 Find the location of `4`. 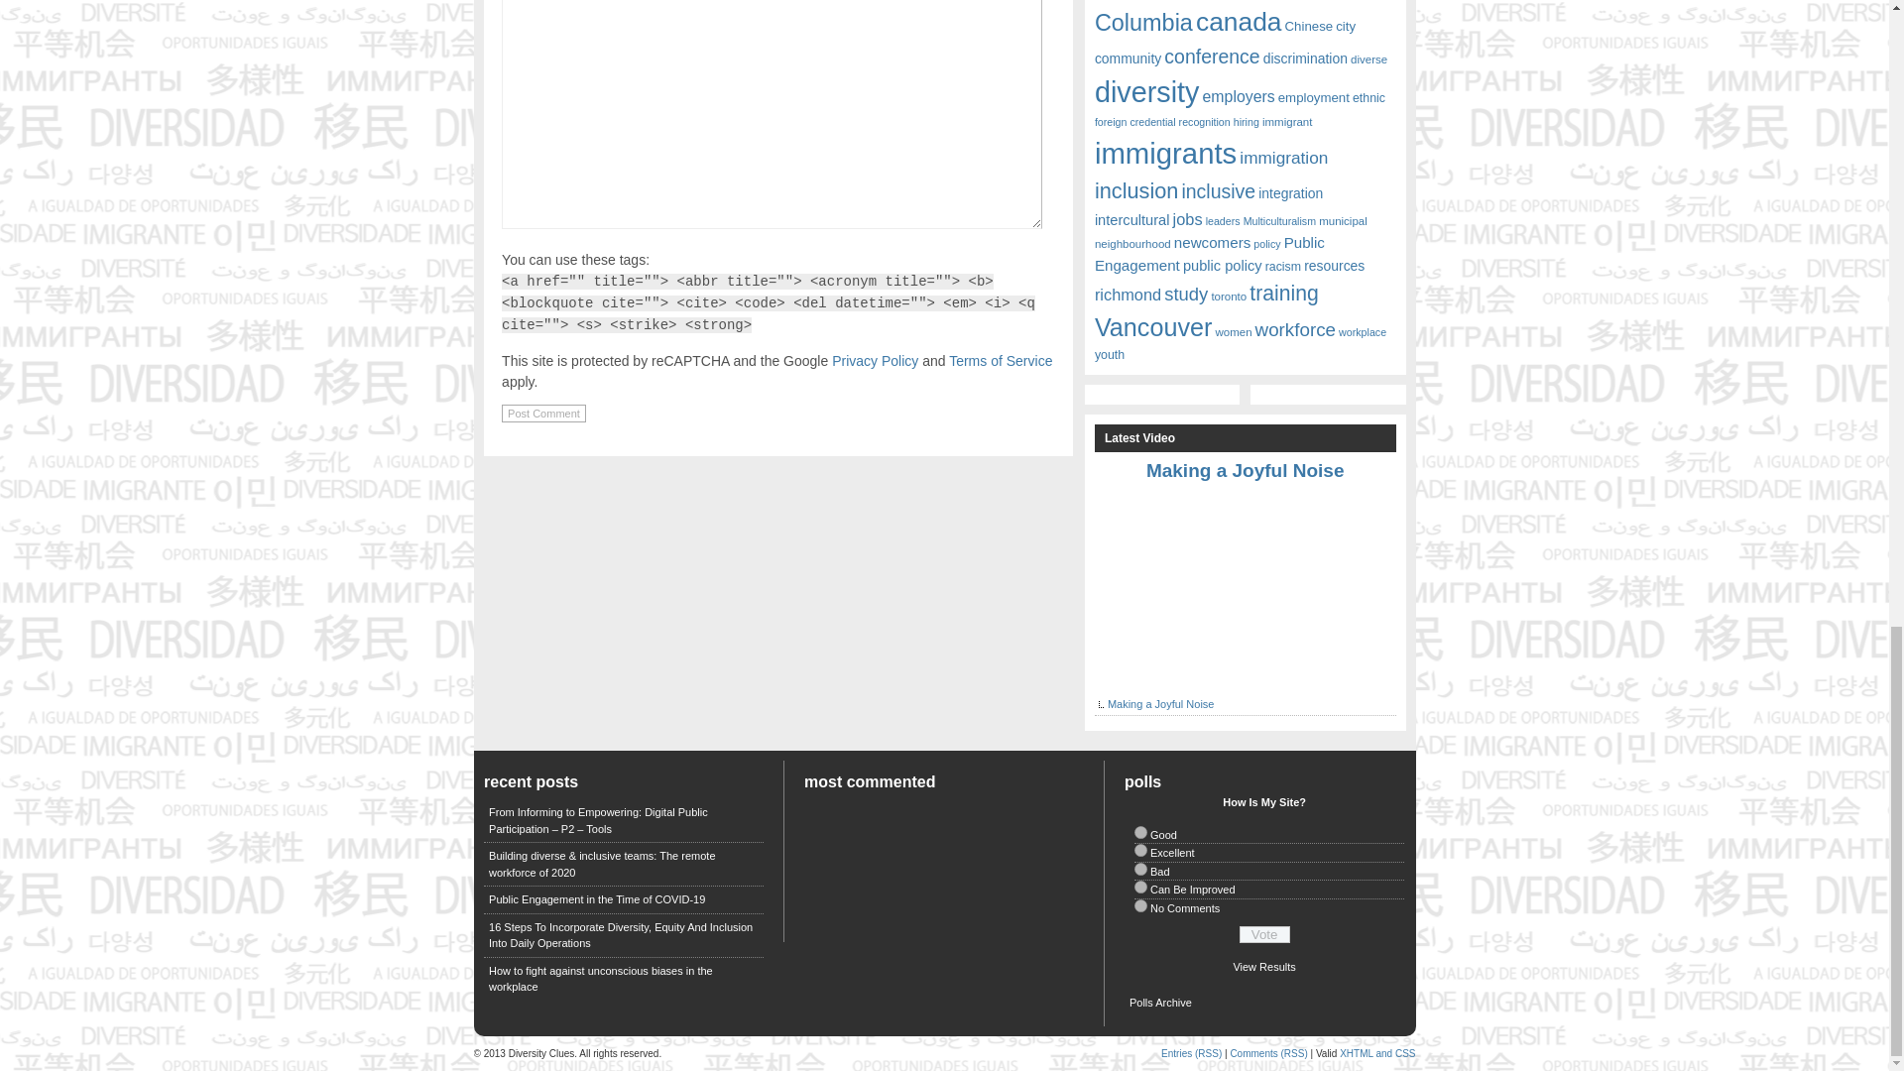

4 is located at coordinates (1140, 887).